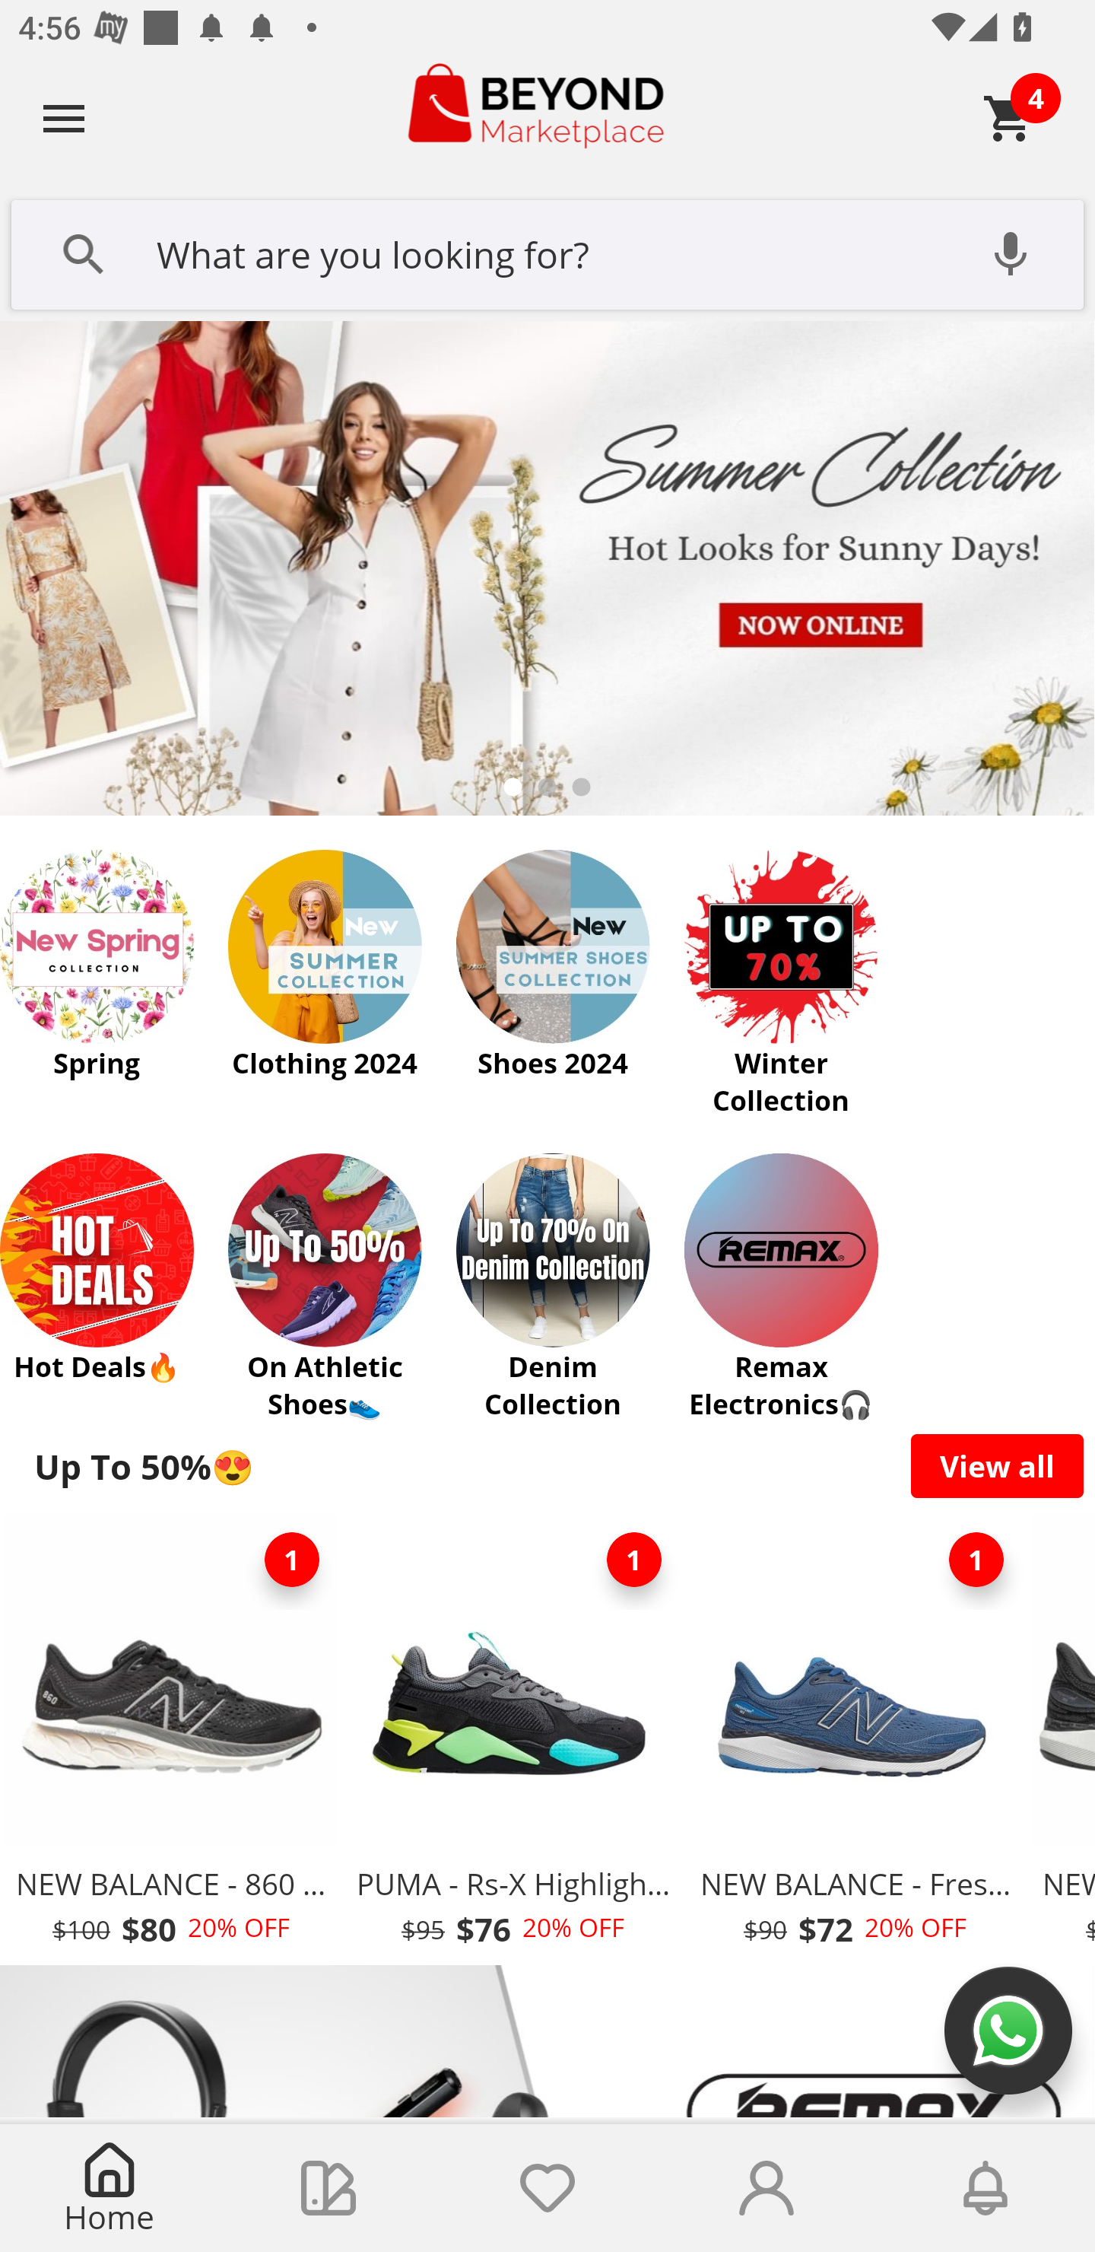  I want to click on 1 NEW BALANCE - 860 Running Shoes $100 $80 20% OFF, so click(170, 1738).